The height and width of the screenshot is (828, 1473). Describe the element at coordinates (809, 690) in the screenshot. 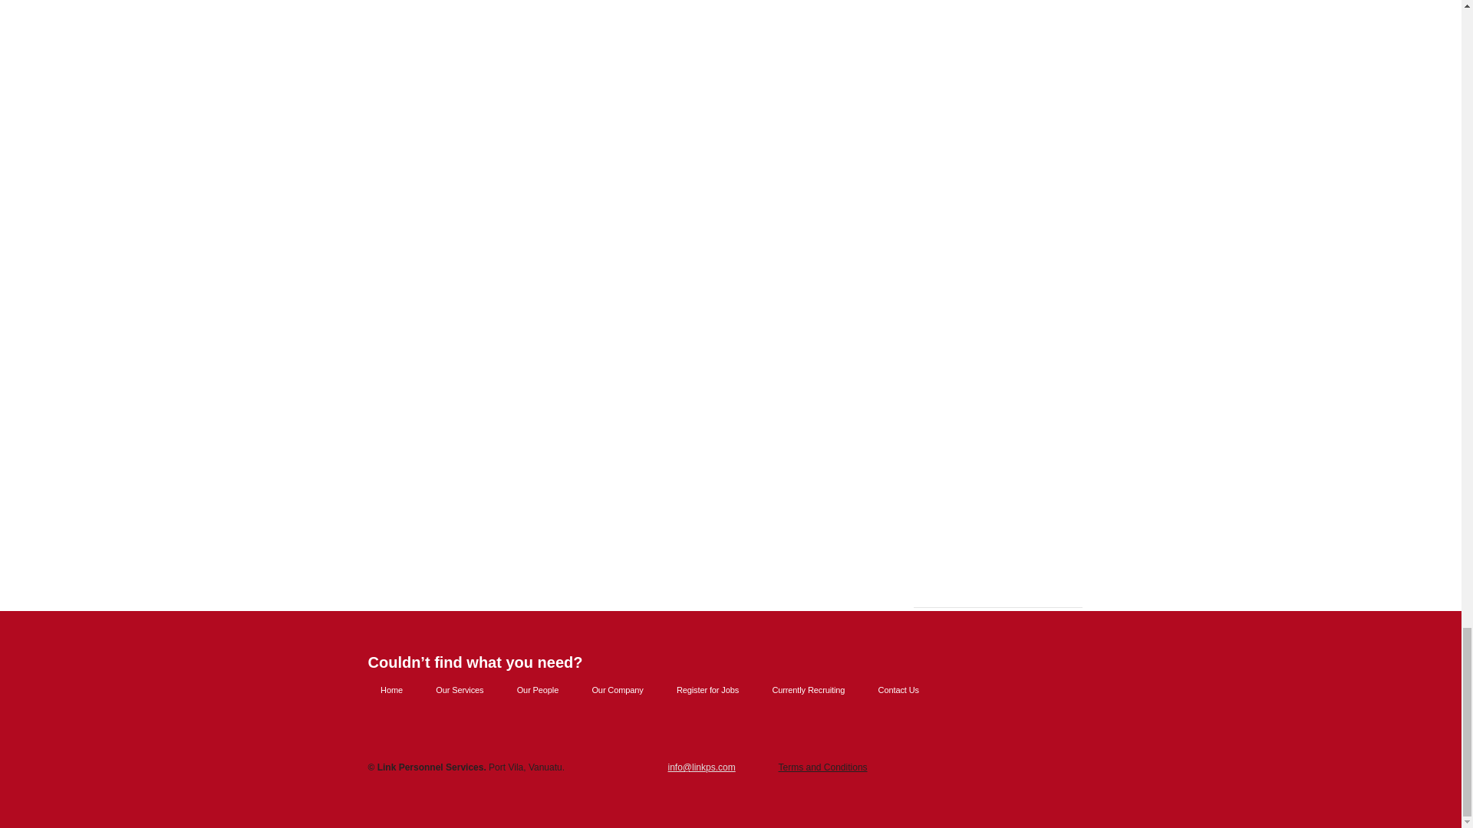

I see `Currently Recruiting` at that location.